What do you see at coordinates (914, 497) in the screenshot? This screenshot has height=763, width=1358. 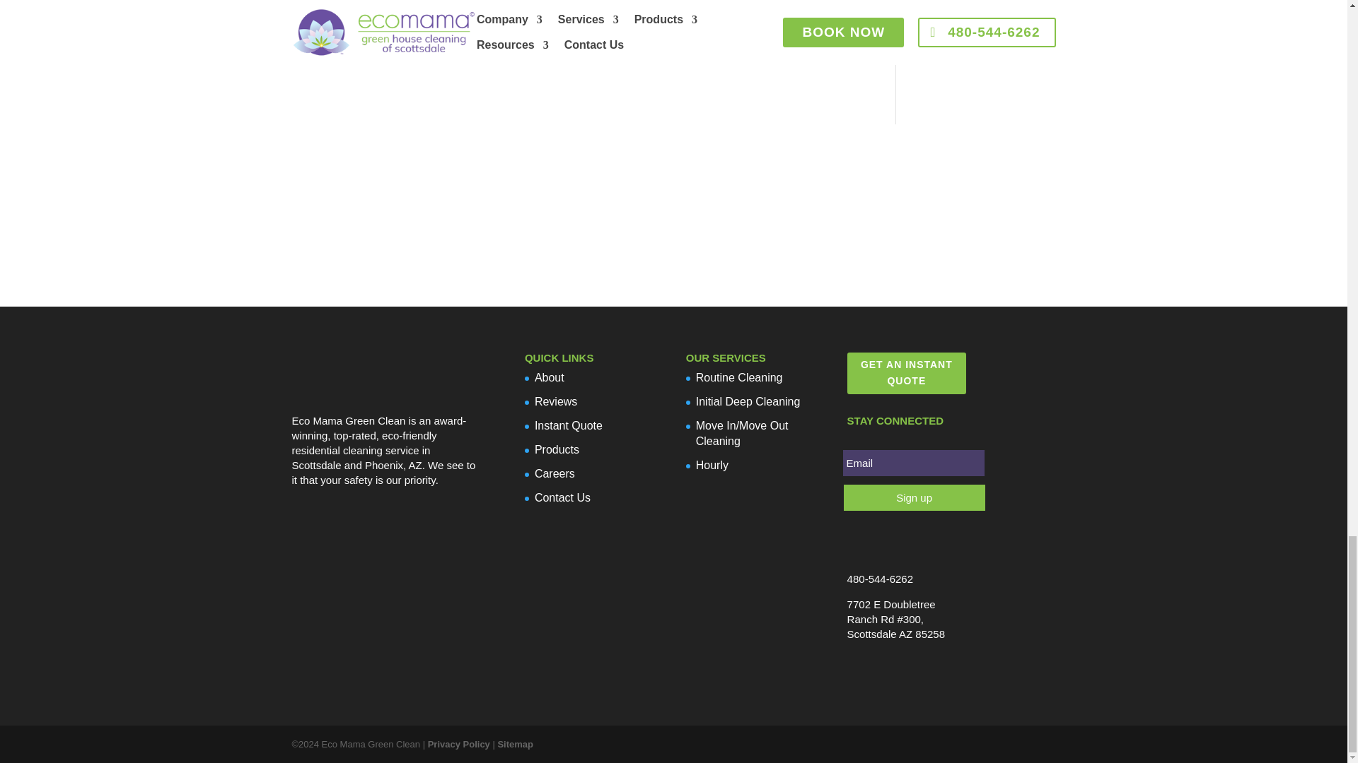 I see `Sign up` at bounding box center [914, 497].